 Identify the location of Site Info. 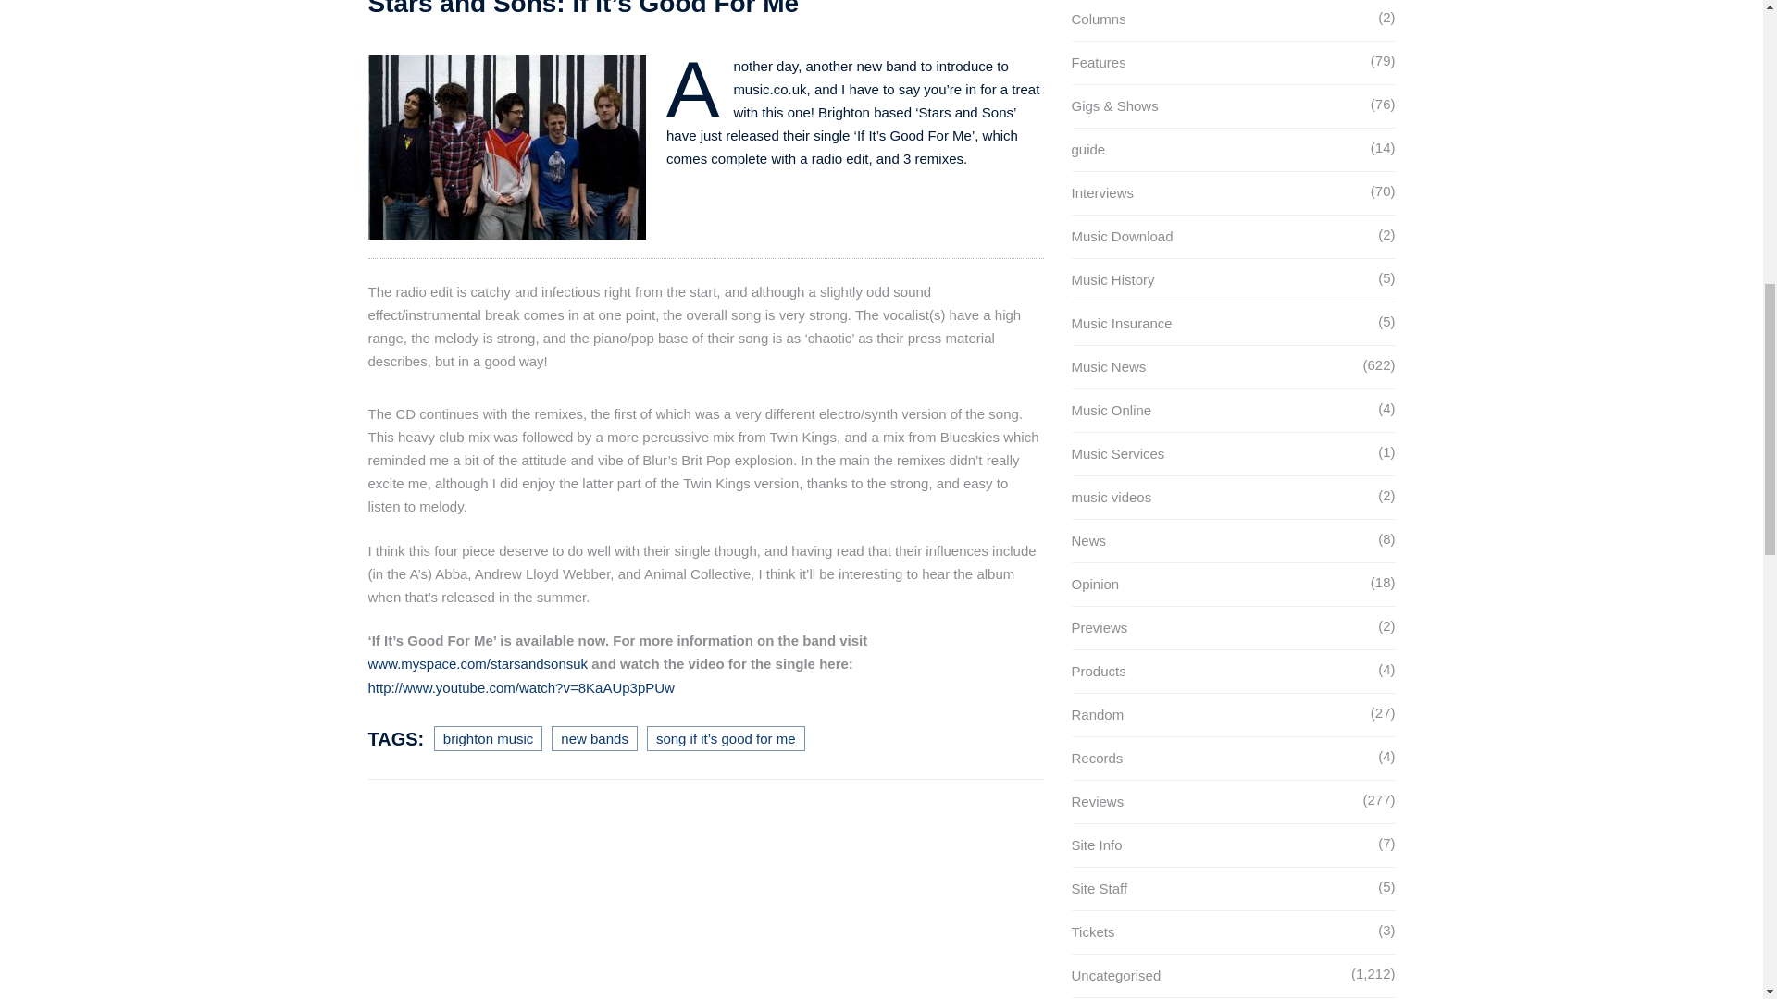
(1097, 845).